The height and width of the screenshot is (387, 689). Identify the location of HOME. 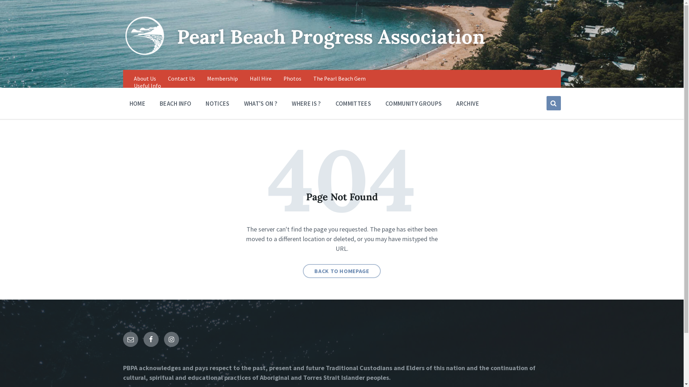
(137, 103).